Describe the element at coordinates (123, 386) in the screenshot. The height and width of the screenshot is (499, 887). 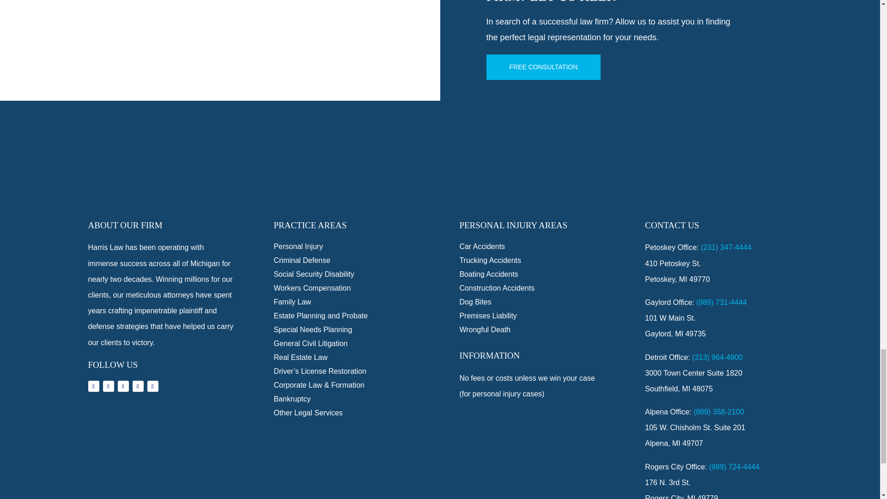
I see `Follow on Instagram` at that location.